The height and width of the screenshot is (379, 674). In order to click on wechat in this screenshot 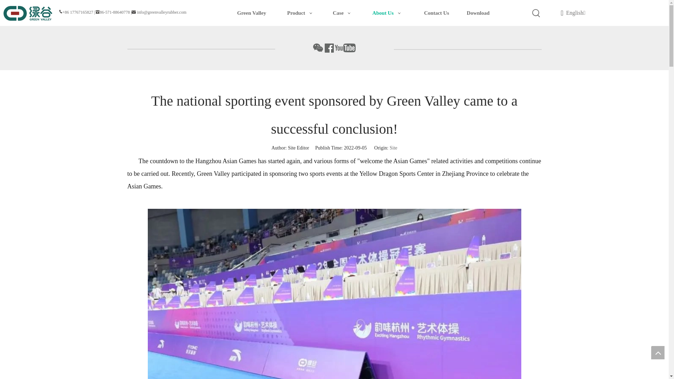, I will do `click(318, 48)`.